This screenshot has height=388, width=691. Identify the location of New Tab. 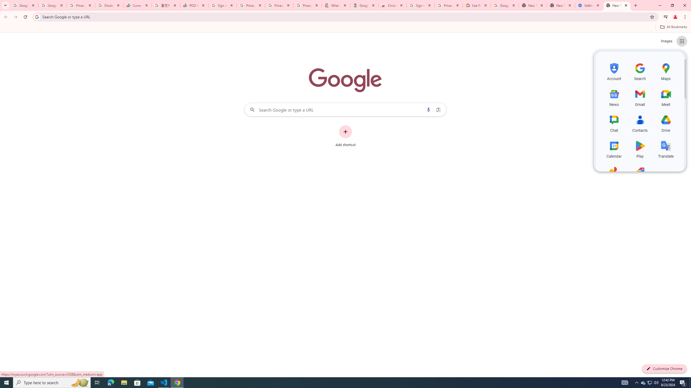
(617, 5).